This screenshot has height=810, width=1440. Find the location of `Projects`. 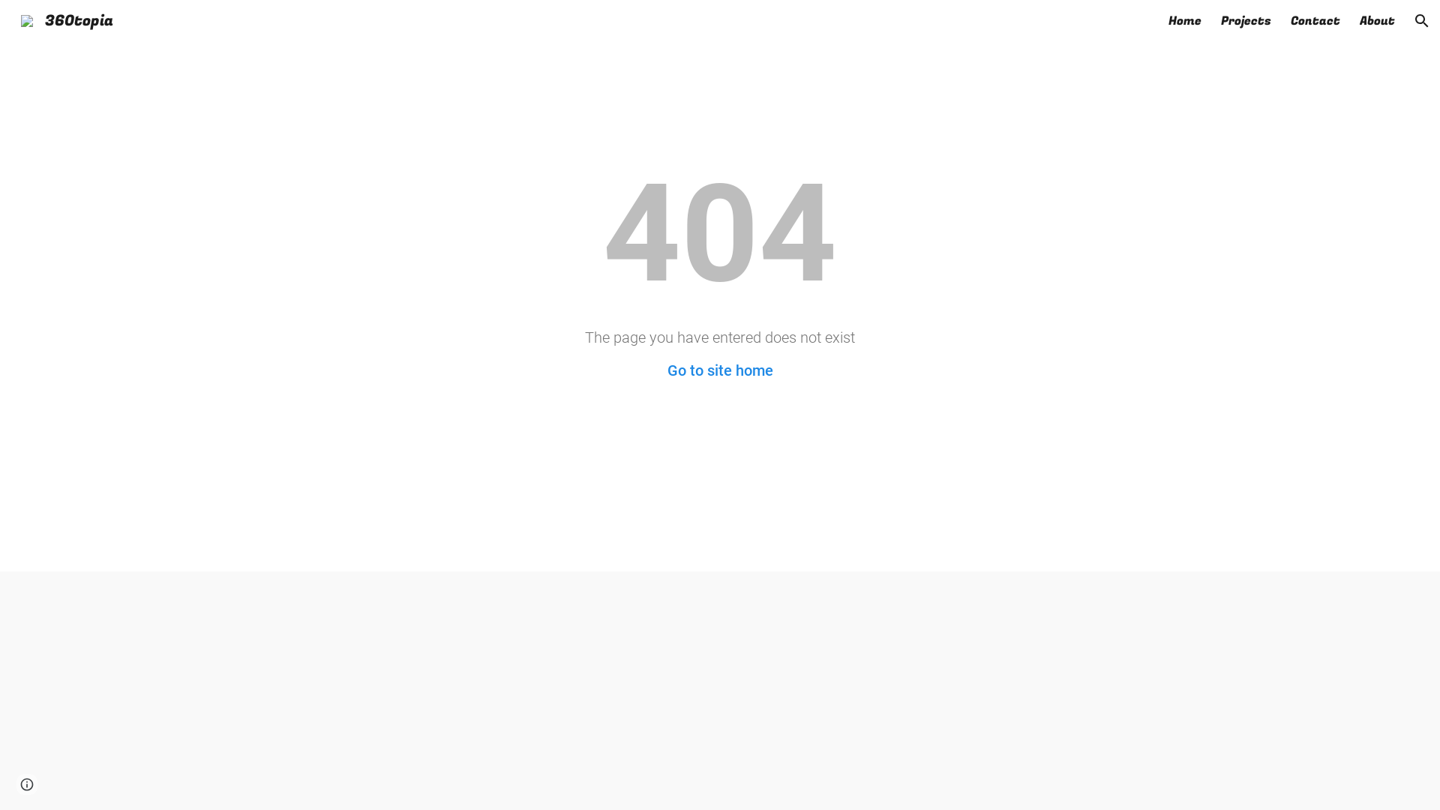

Projects is located at coordinates (1246, 21).